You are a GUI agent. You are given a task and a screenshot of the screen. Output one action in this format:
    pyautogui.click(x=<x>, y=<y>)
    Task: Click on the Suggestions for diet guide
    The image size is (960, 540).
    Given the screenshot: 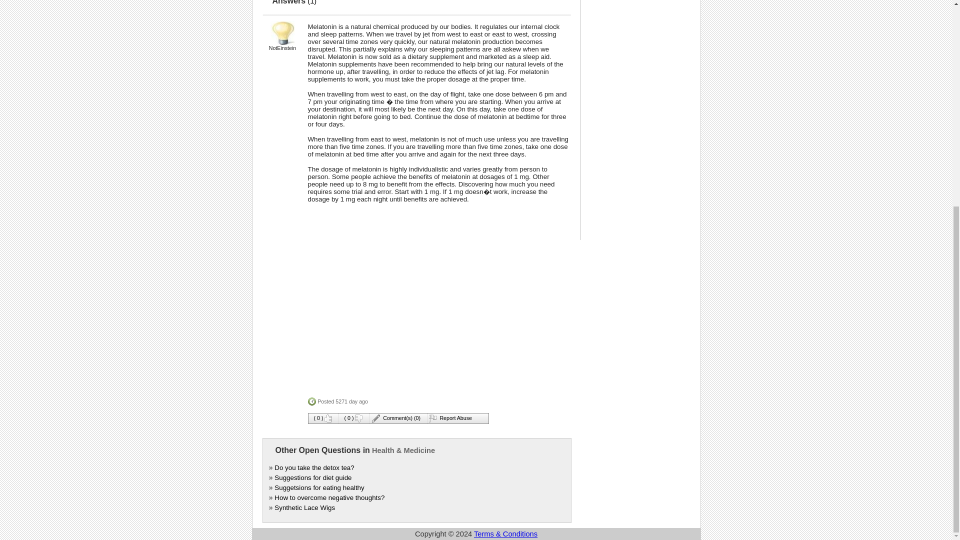 What is the action you would take?
    pyautogui.click(x=313, y=478)
    